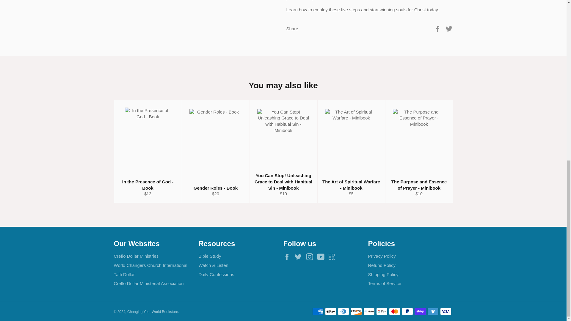 The width and height of the screenshot is (571, 321). What do you see at coordinates (333, 257) in the screenshot?
I see `QR Code` at bounding box center [333, 257].